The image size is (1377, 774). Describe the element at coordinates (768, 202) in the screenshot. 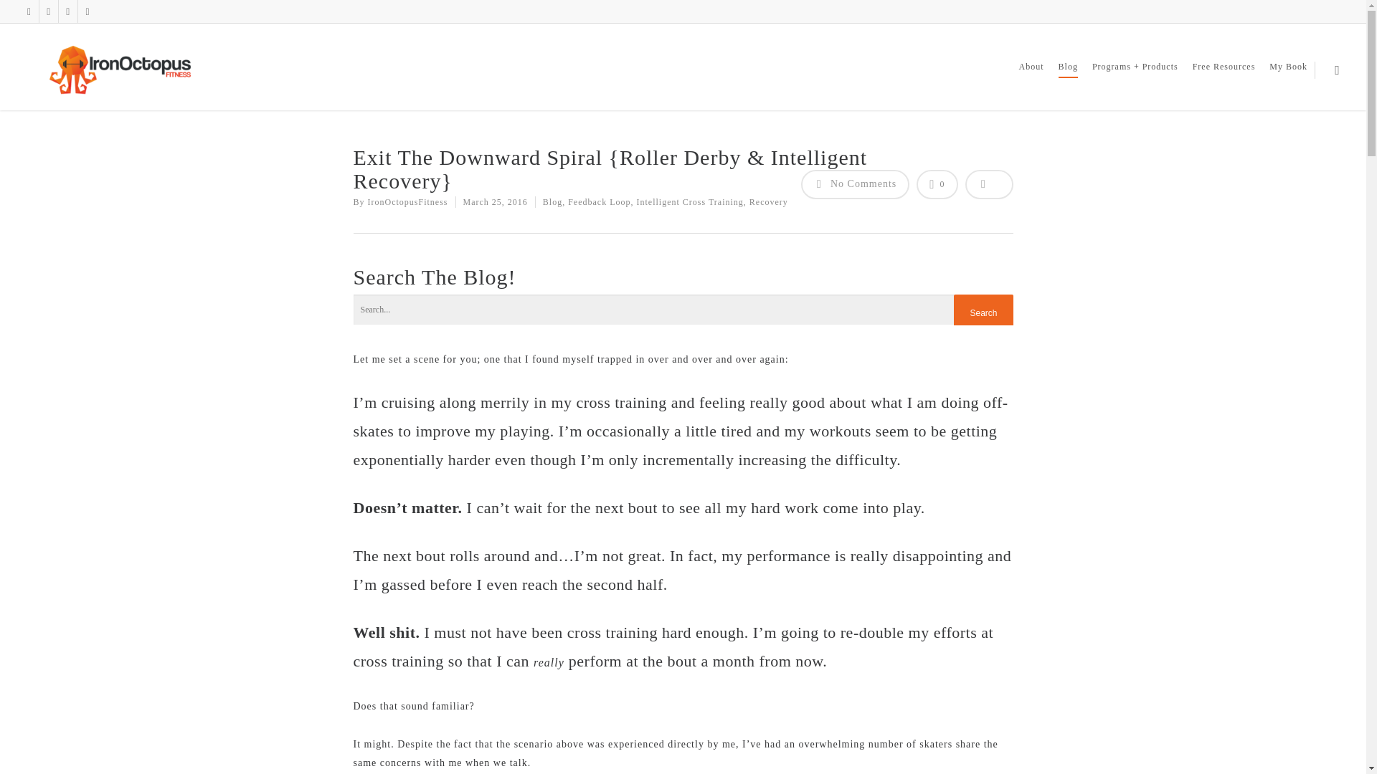

I see `Recovery` at that location.